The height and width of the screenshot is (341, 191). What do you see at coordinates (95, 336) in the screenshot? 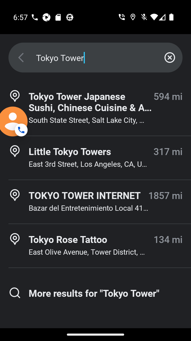
I see `Big Ben Liquidation 5:33 h` at bounding box center [95, 336].